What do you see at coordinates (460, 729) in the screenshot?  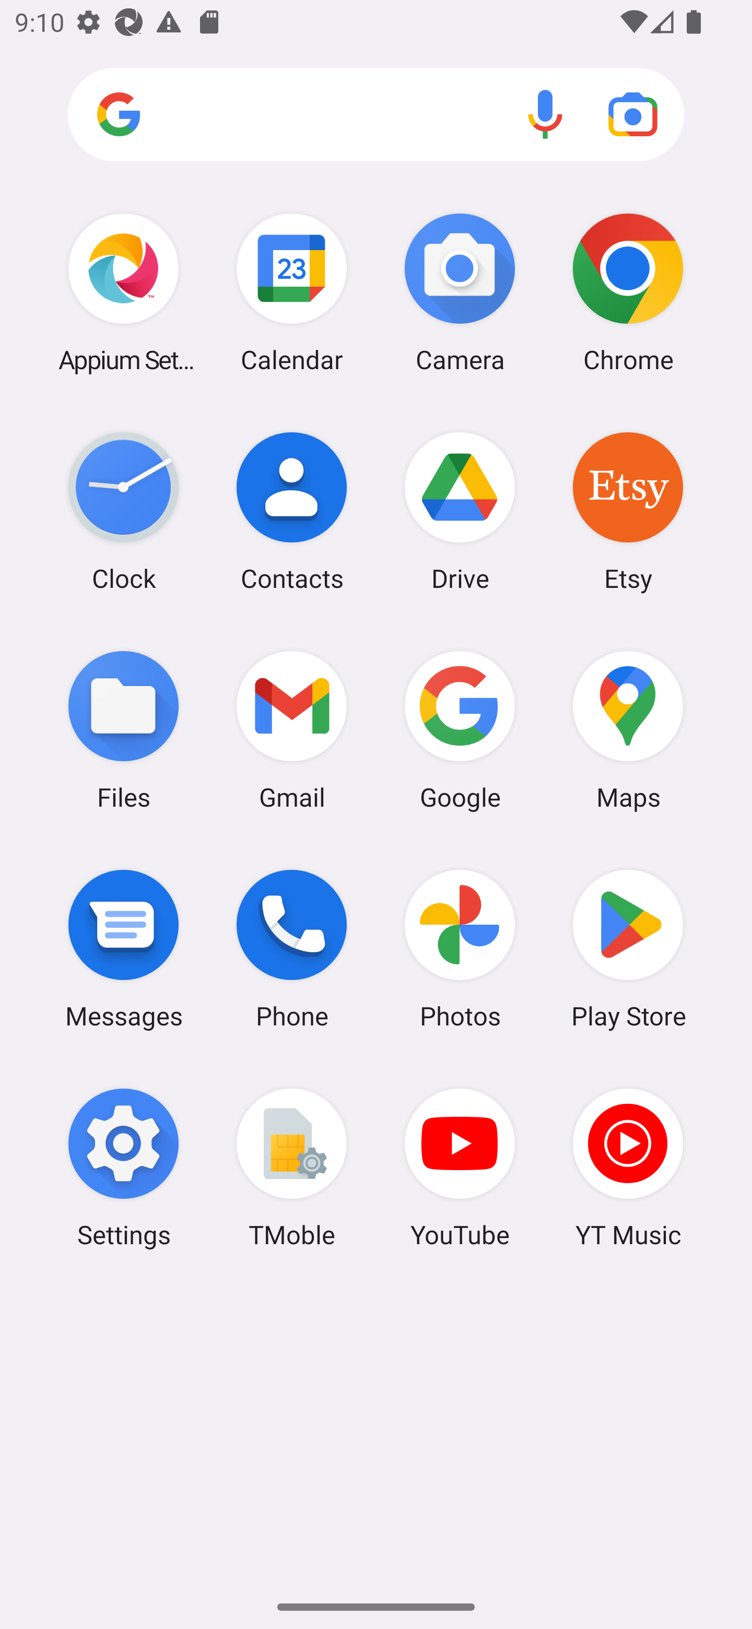 I see `Google` at bounding box center [460, 729].